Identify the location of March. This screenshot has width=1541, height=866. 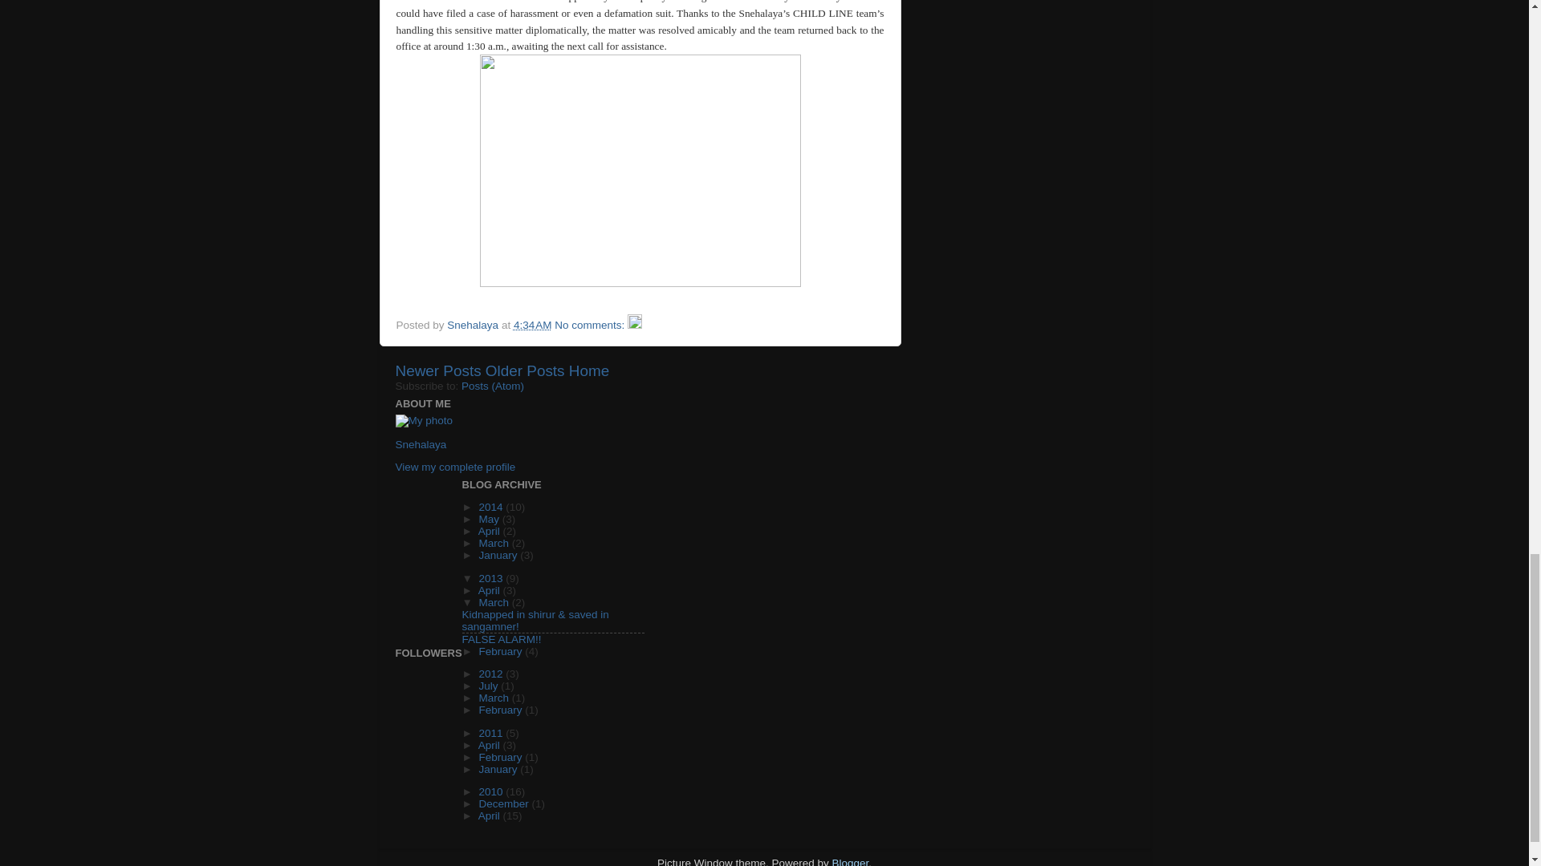
(494, 542).